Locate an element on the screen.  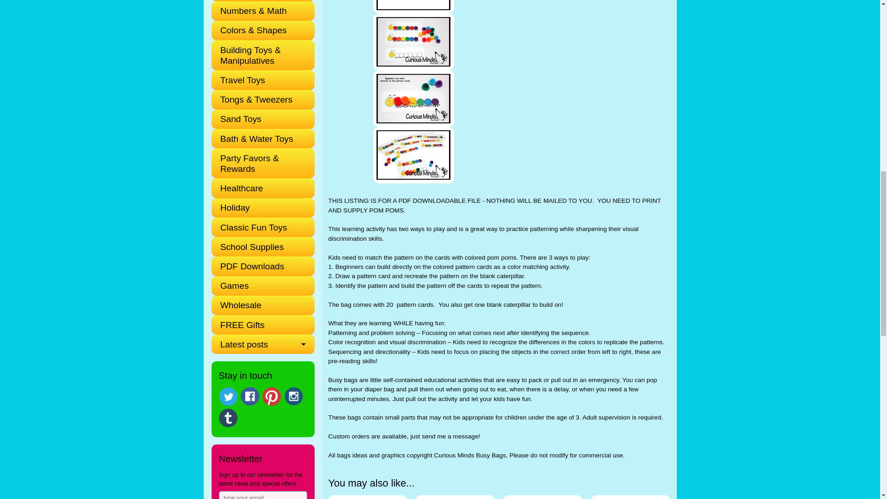
Tumblr is located at coordinates (228, 418).